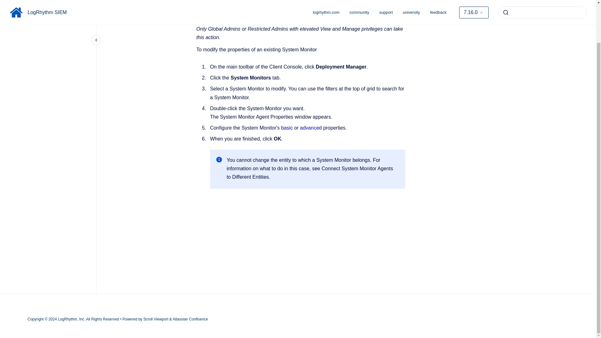  What do you see at coordinates (288, 128) in the screenshot?
I see `basic ` at bounding box center [288, 128].